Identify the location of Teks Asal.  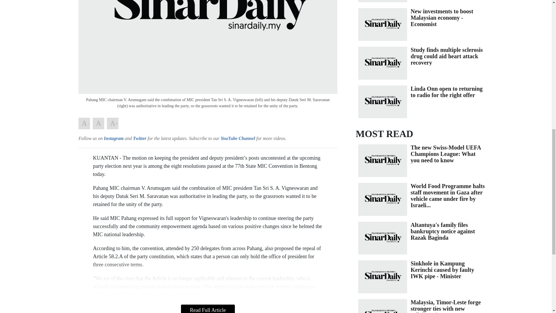
(98, 123).